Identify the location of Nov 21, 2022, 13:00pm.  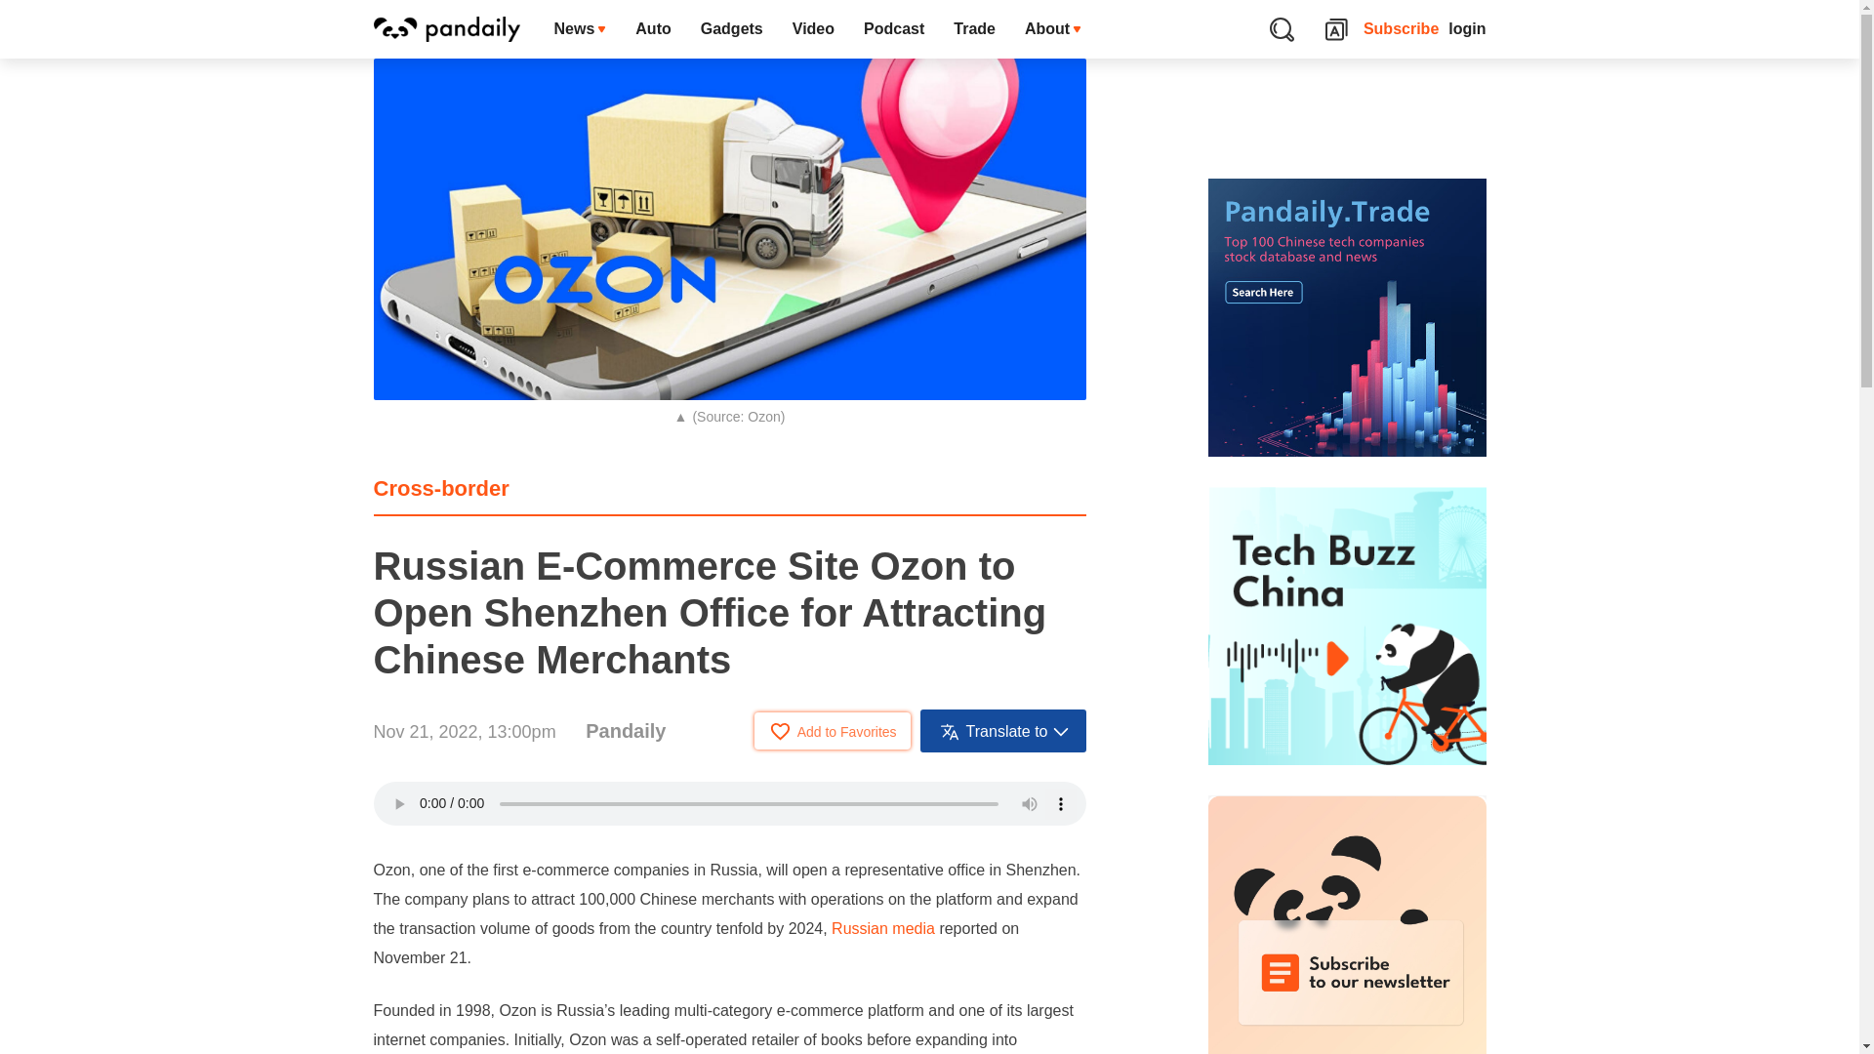
(464, 732).